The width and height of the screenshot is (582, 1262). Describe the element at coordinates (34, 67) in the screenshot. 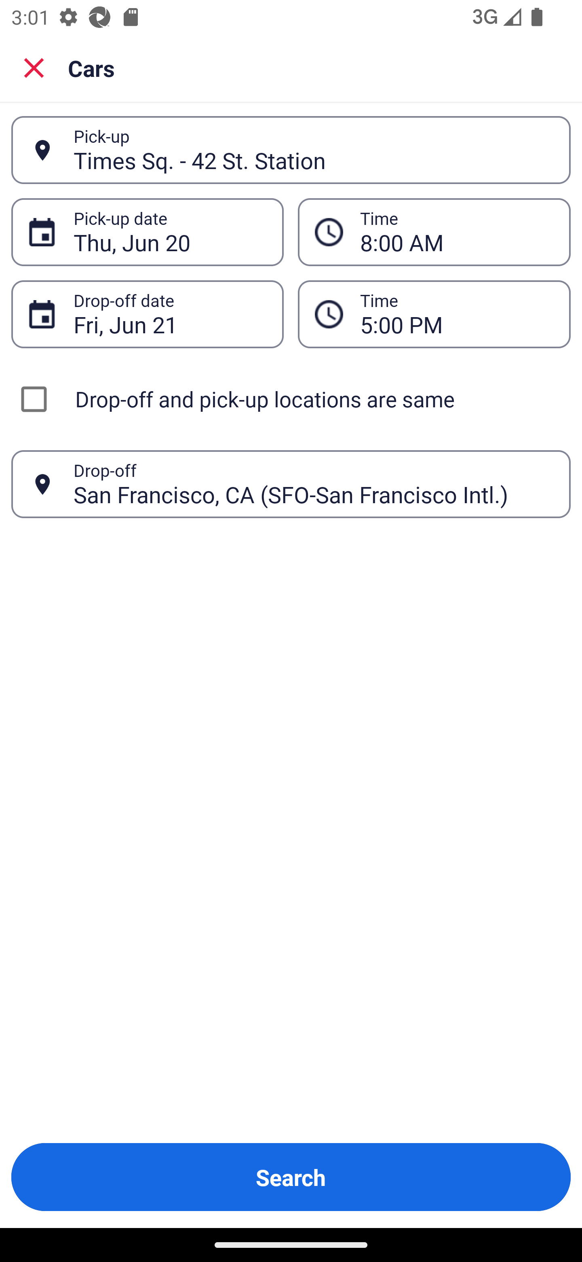

I see `Close search screen` at that location.